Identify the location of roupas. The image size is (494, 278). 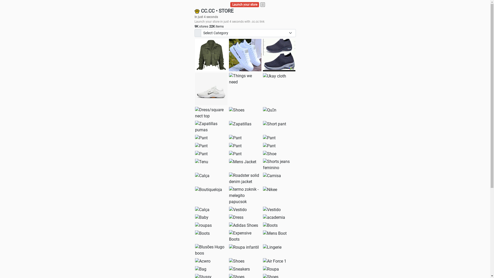
(203, 225).